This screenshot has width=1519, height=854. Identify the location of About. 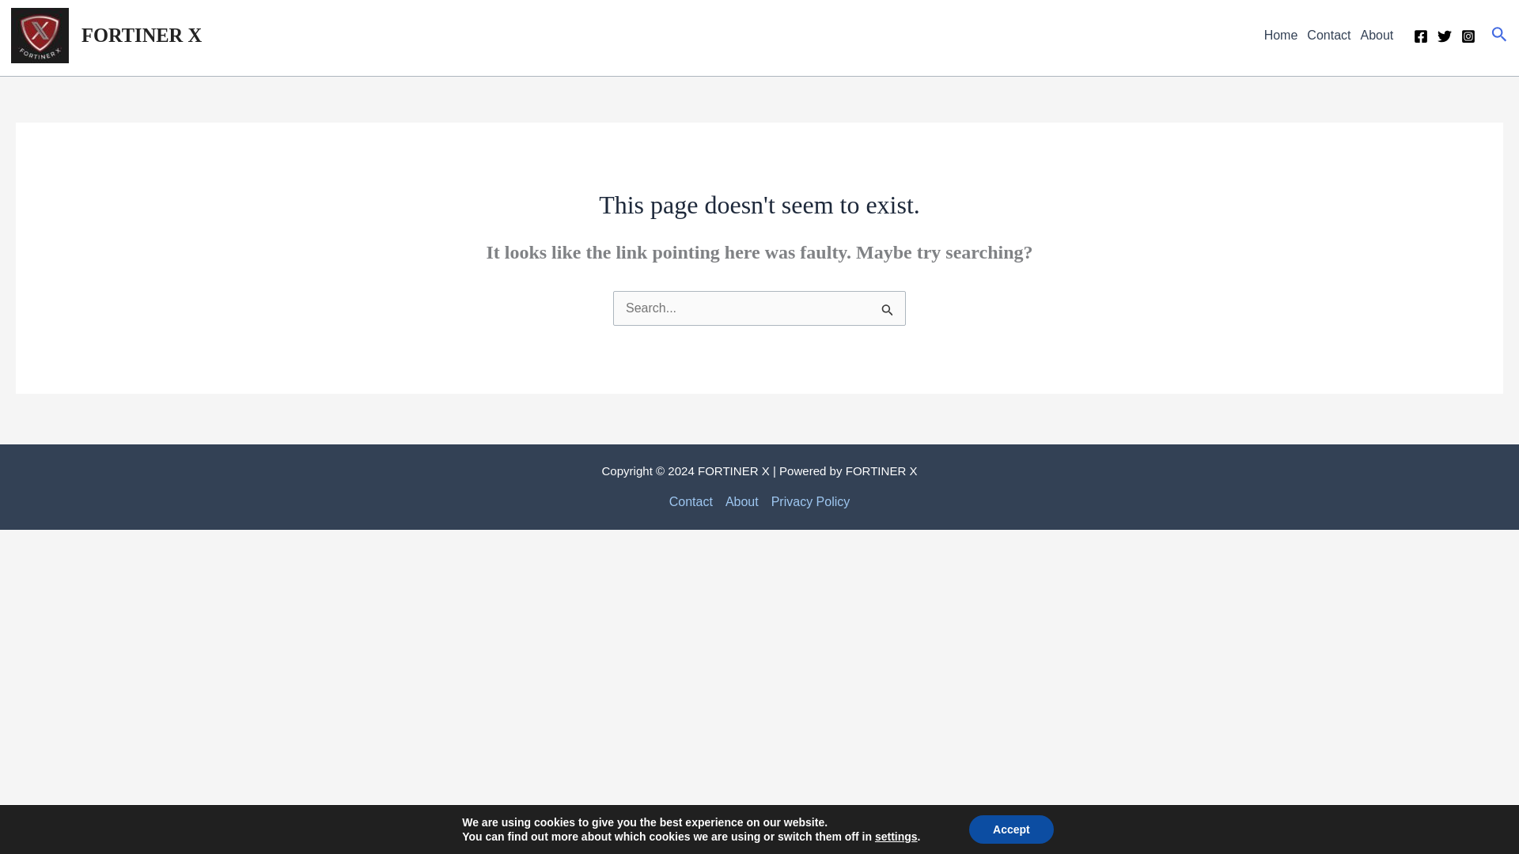
(1376, 35).